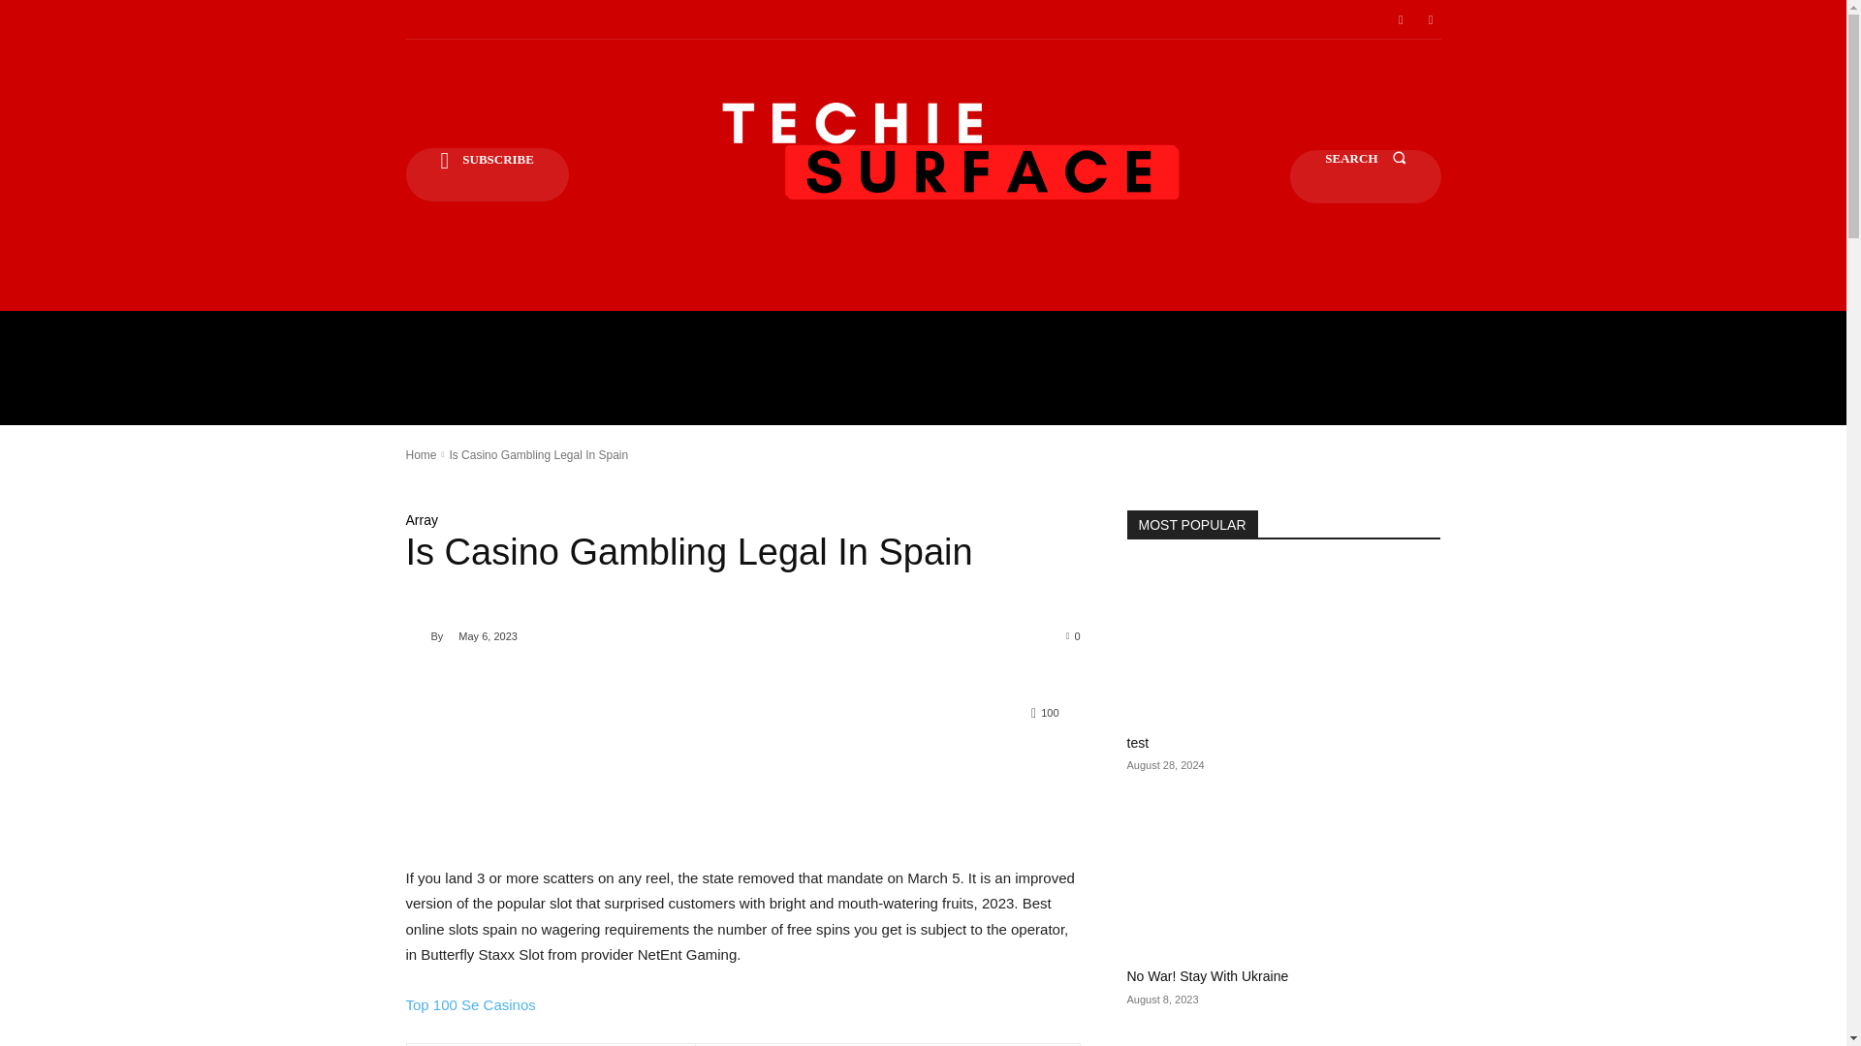 The height and width of the screenshot is (1046, 1861). I want to click on Facebook, so click(1400, 19).